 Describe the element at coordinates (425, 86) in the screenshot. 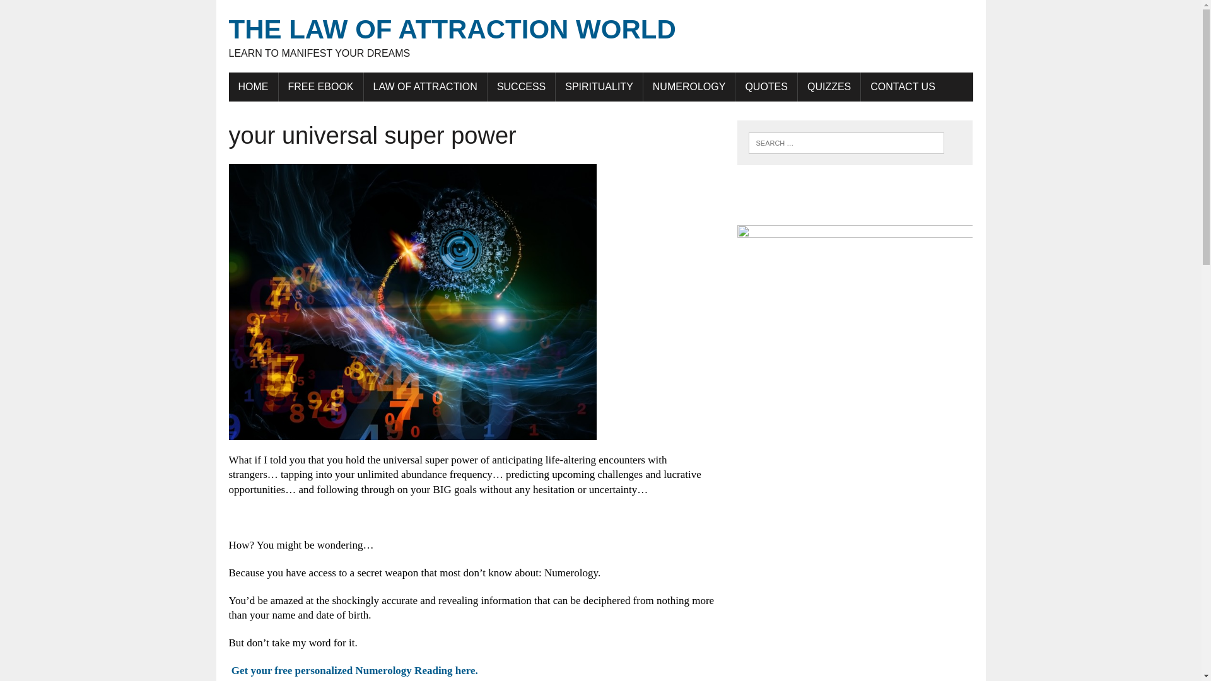

I see `LAW OF ATTRACTION` at that location.